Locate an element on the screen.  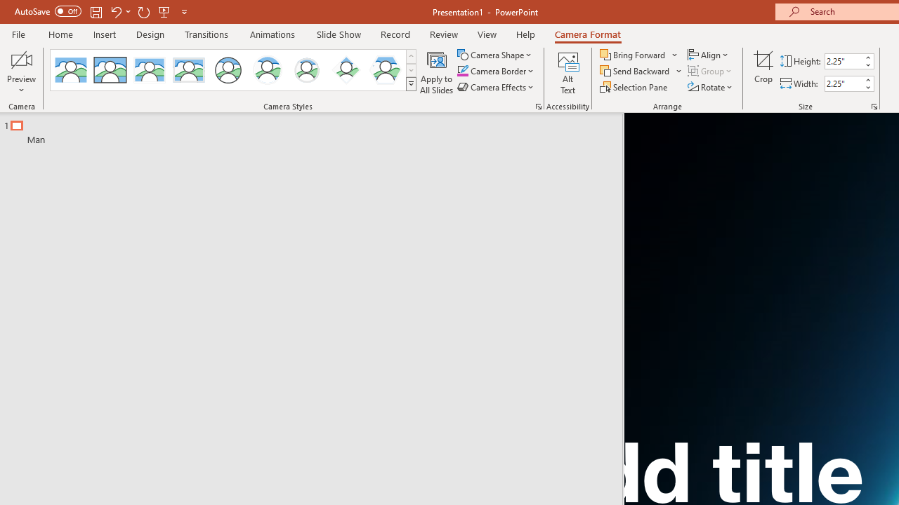
Align is located at coordinates (709, 55).